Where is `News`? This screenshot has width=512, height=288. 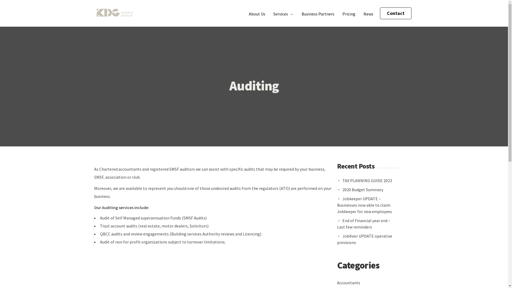
News is located at coordinates (369, 13).